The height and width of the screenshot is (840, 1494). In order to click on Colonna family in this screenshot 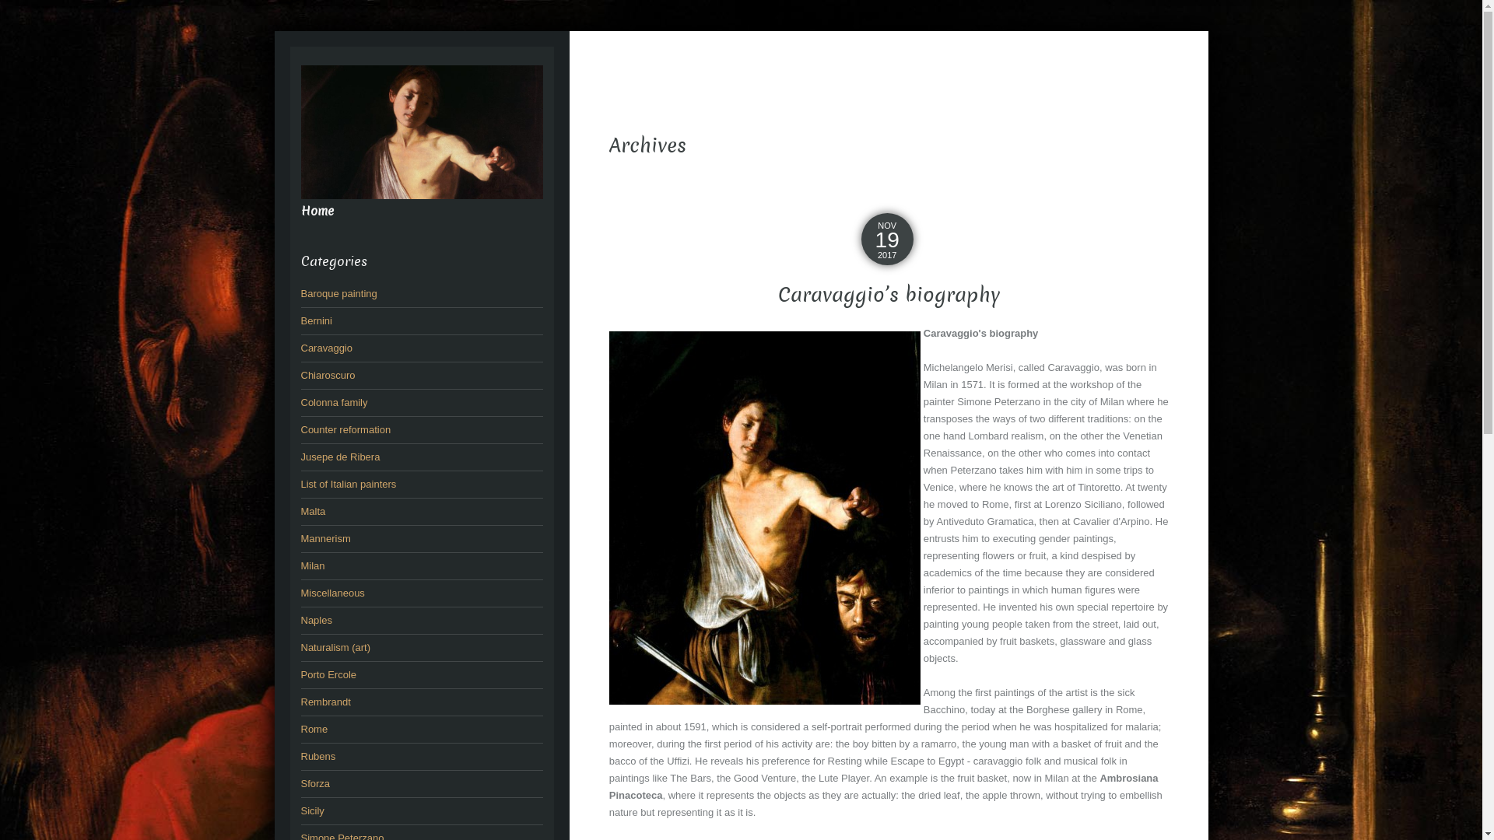, I will do `click(334, 403)`.